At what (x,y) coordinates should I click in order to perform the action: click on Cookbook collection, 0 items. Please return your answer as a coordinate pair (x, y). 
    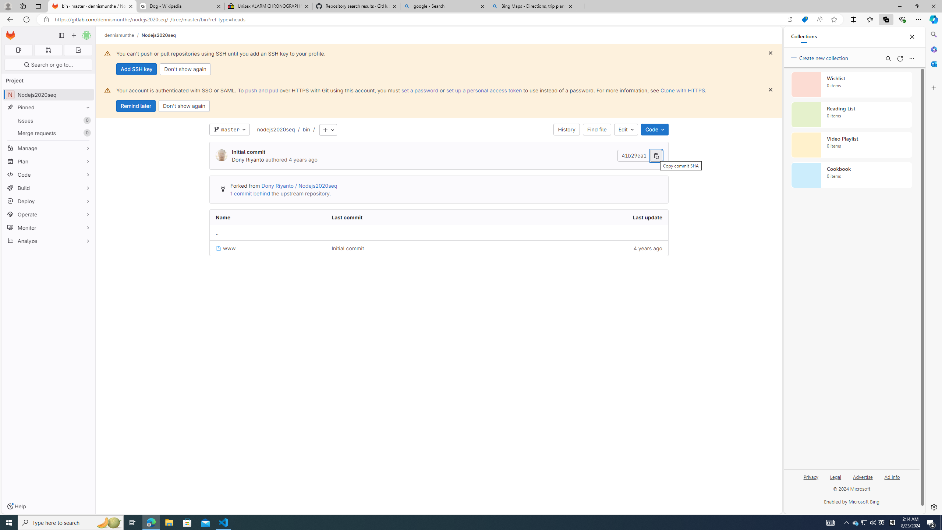
    Looking at the image, I should click on (851, 175).